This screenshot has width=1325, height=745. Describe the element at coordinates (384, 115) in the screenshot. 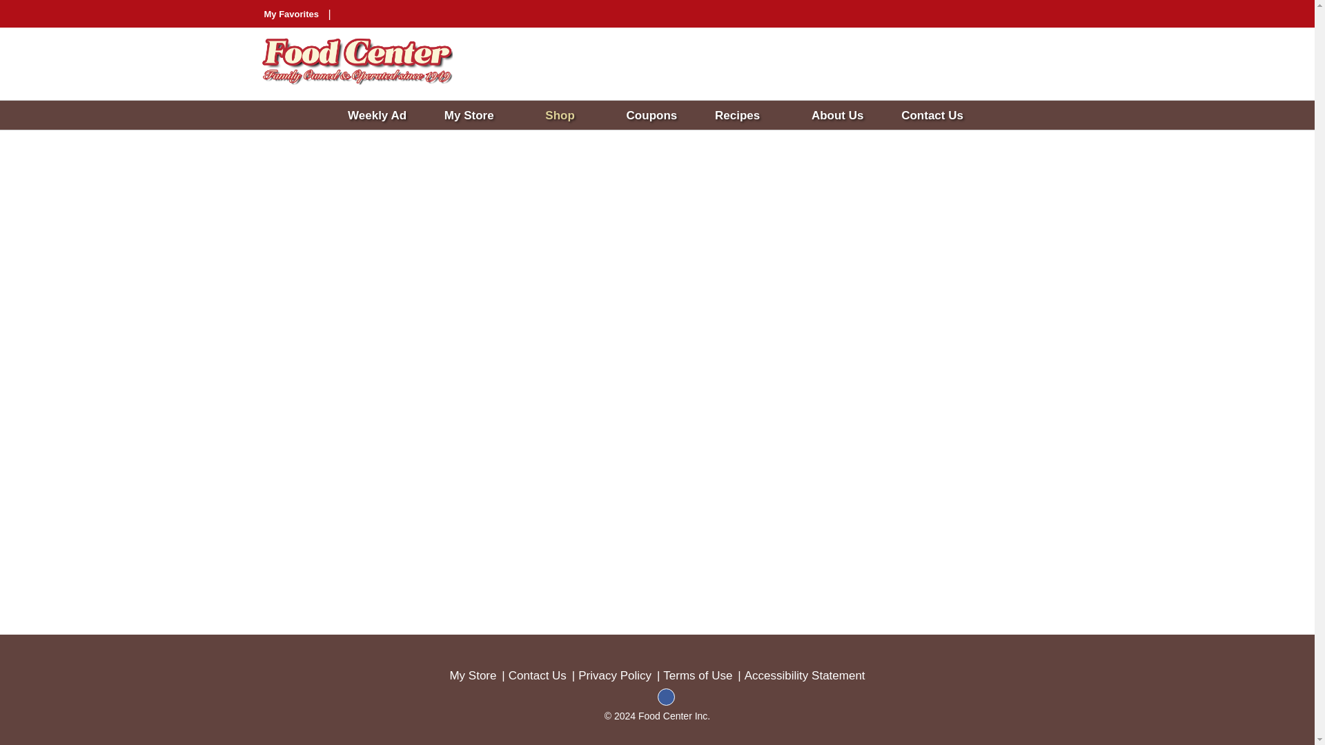

I see `Weekly Ad` at that location.